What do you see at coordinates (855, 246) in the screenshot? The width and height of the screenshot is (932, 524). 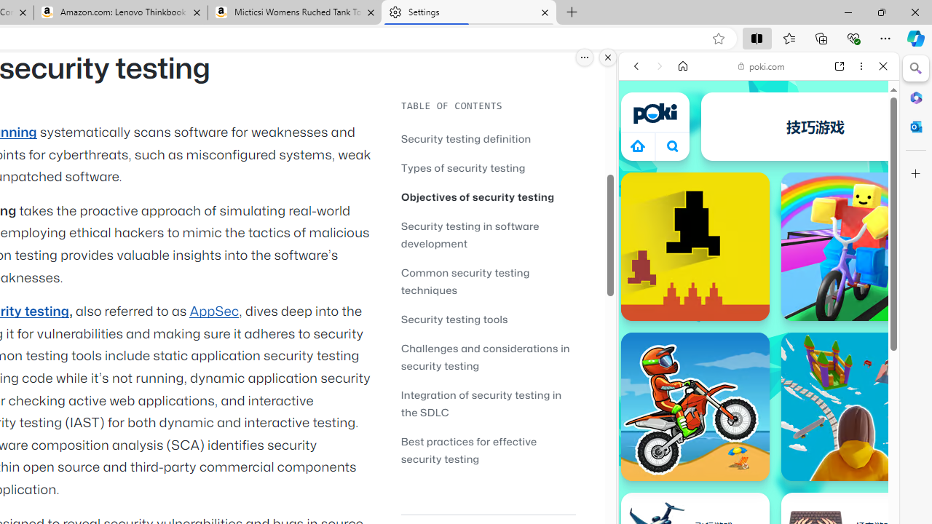 I see `Rainbow Obby Rainbow Obby` at bounding box center [855, 246].